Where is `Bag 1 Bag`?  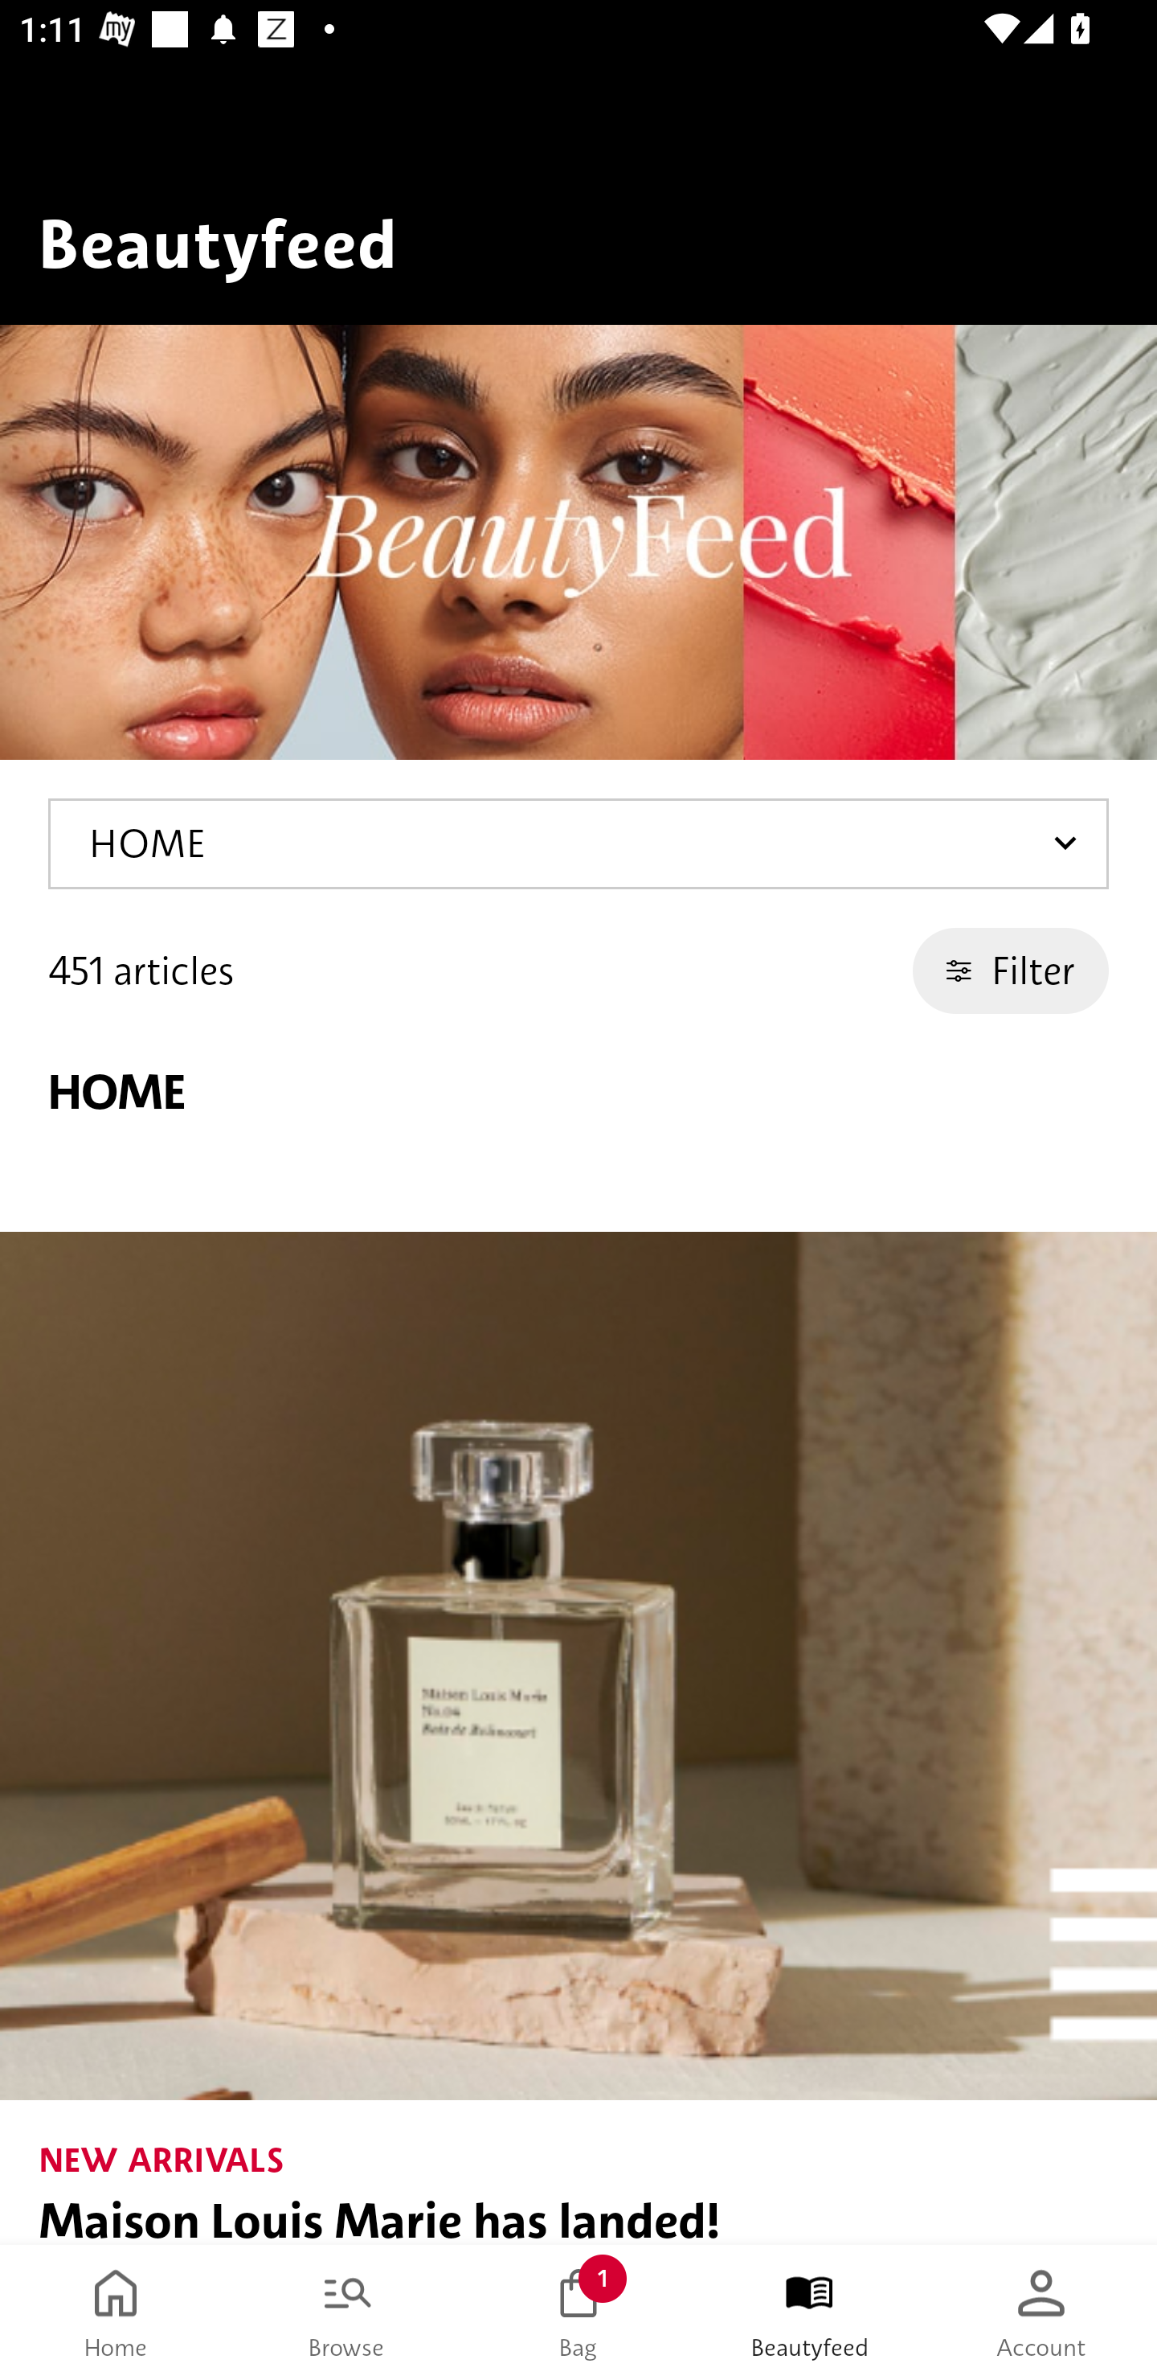
Bag 1 Bag is located at coordinates (578, 2312).